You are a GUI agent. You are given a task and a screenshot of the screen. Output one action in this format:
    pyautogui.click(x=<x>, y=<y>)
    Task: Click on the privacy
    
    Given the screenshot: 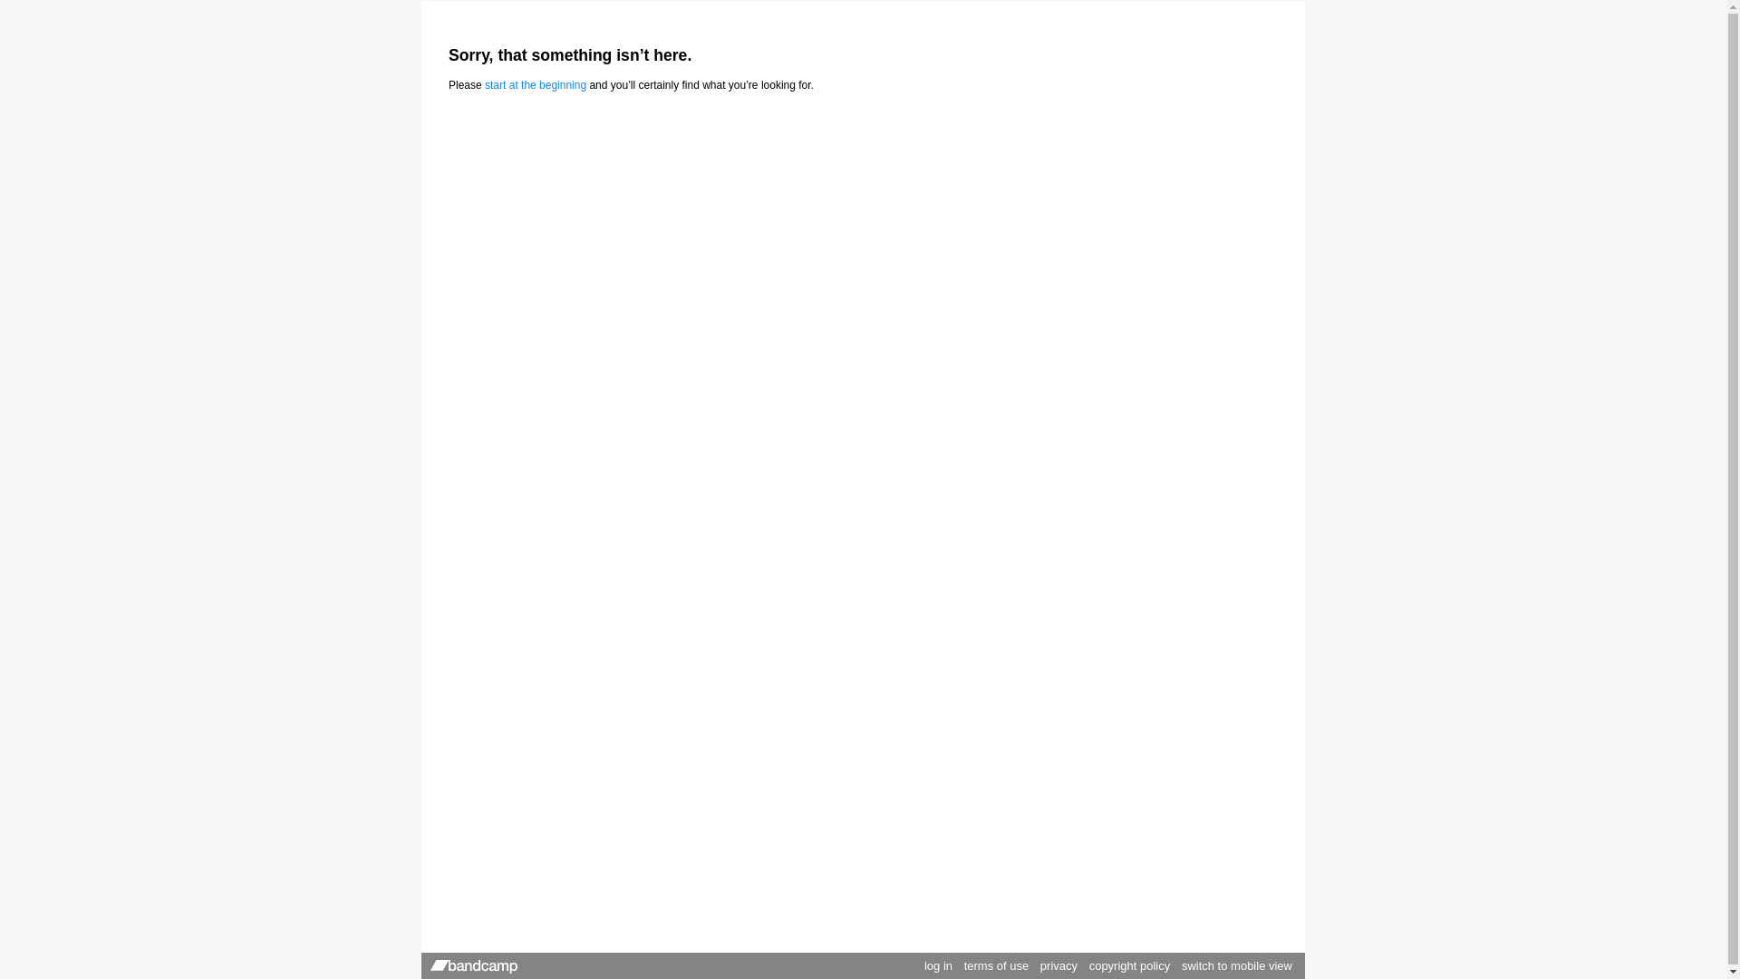 What is the action you would take?
    pyautogui.click(x=1058, y=966)
    